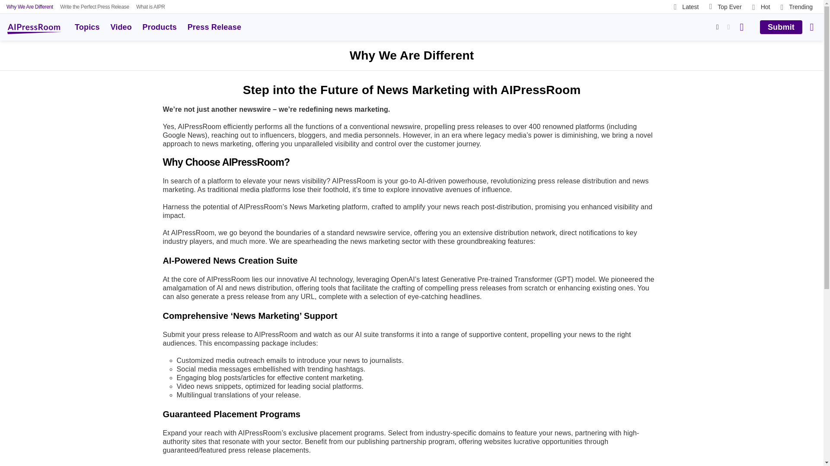 Image resolution: width=830 pixels, height=466 pixels. Describe the element at coordinates (214, 27) in the screenshot. I see `Press Release` at that location.